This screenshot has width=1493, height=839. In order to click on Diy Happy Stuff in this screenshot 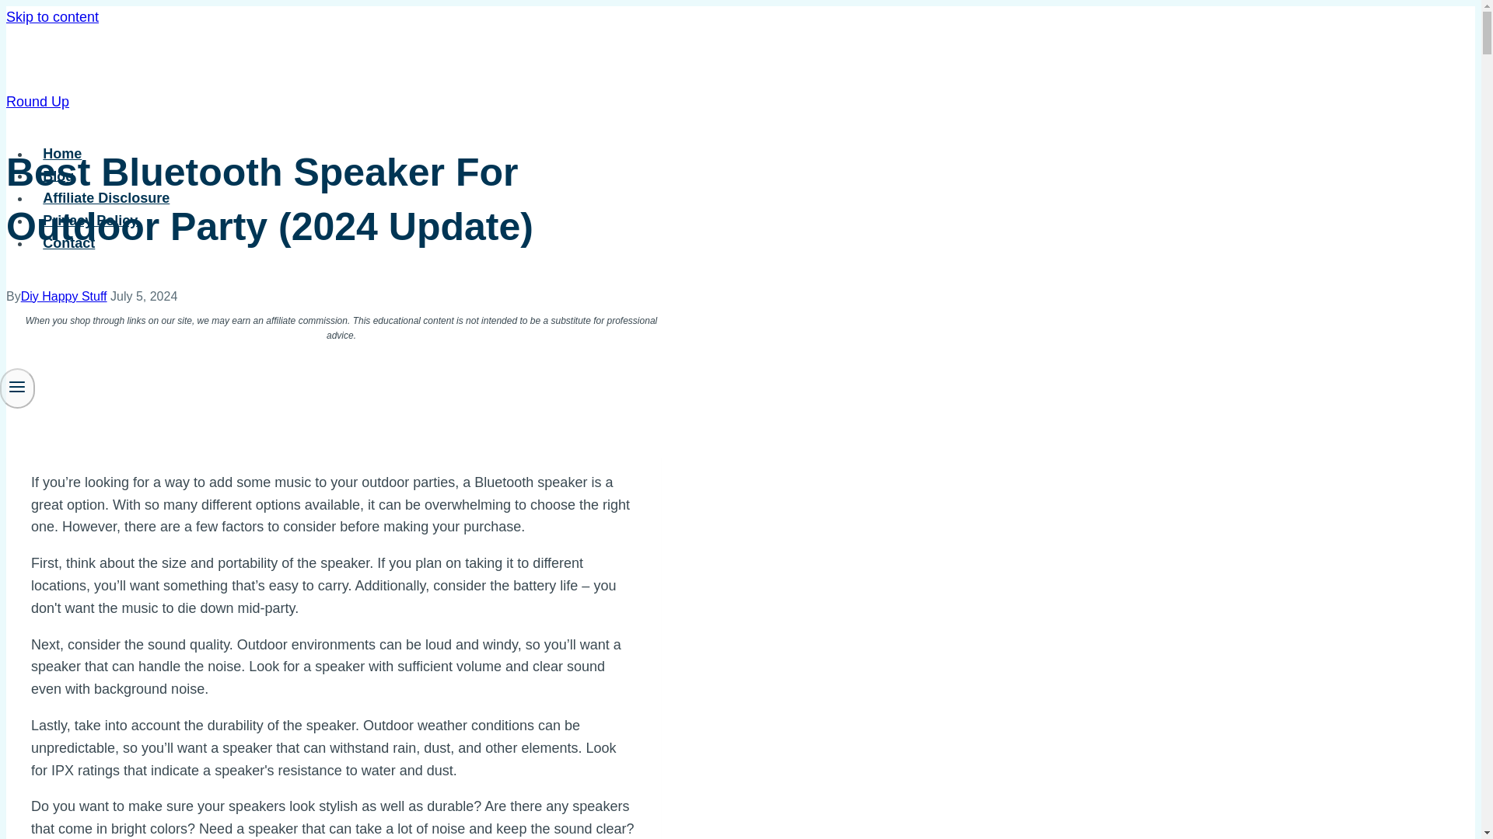, I will do `click(64, 295)`.